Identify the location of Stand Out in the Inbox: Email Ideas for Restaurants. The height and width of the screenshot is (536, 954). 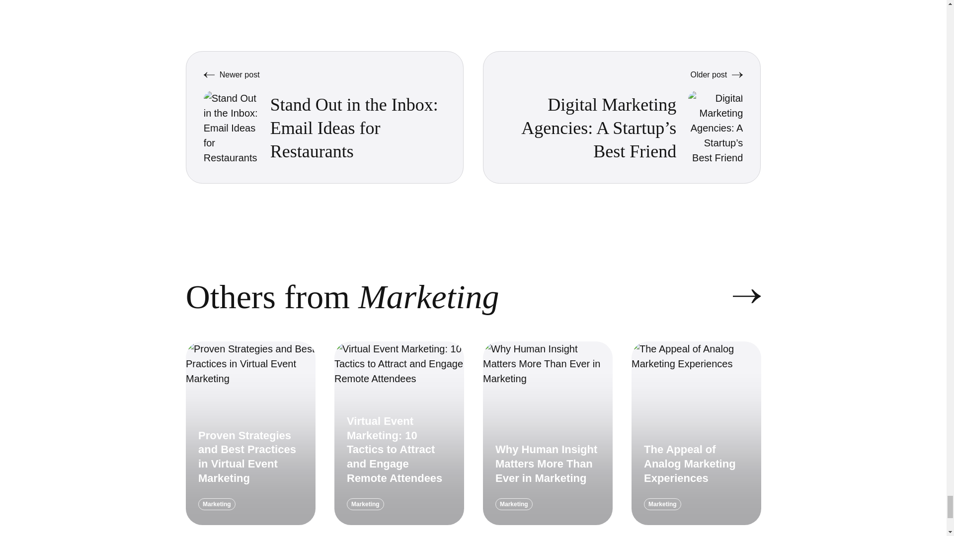
(354, 128).